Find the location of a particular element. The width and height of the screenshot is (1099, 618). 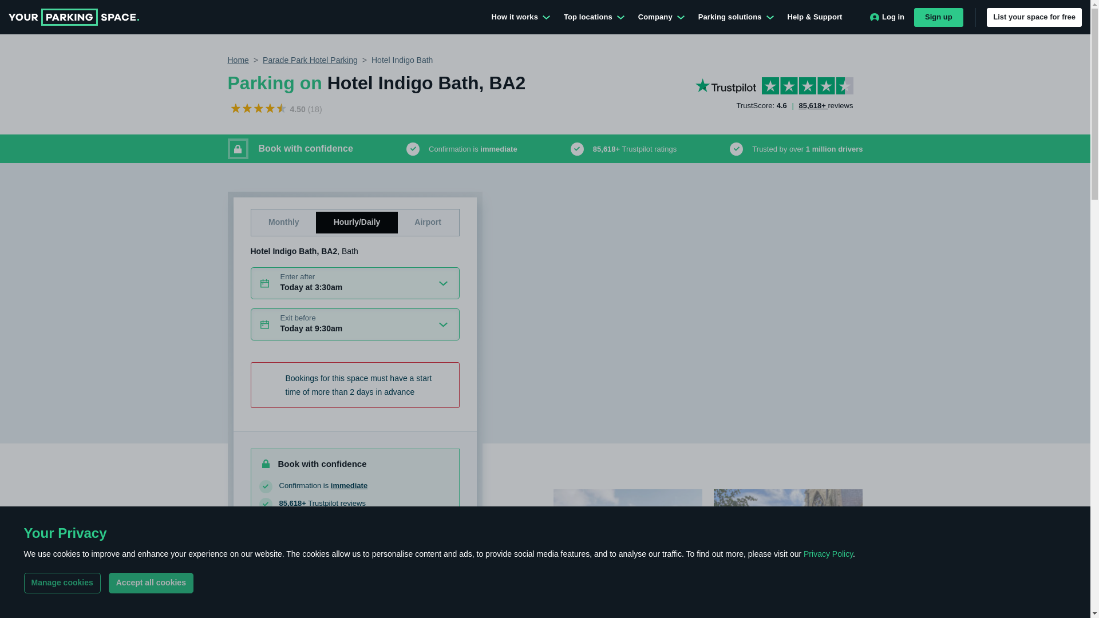

airport is located at coordinates (418, 220).